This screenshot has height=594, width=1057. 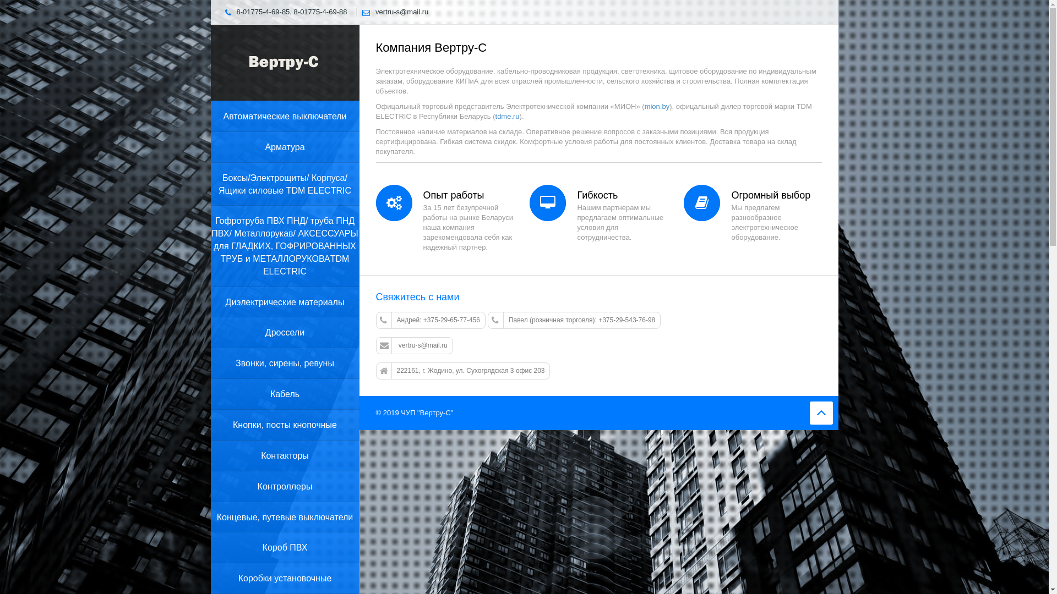 What do you see at coordinates (508, 117) in the screenshot?
I see `tdme.ru` at bounding box center [508, 117].